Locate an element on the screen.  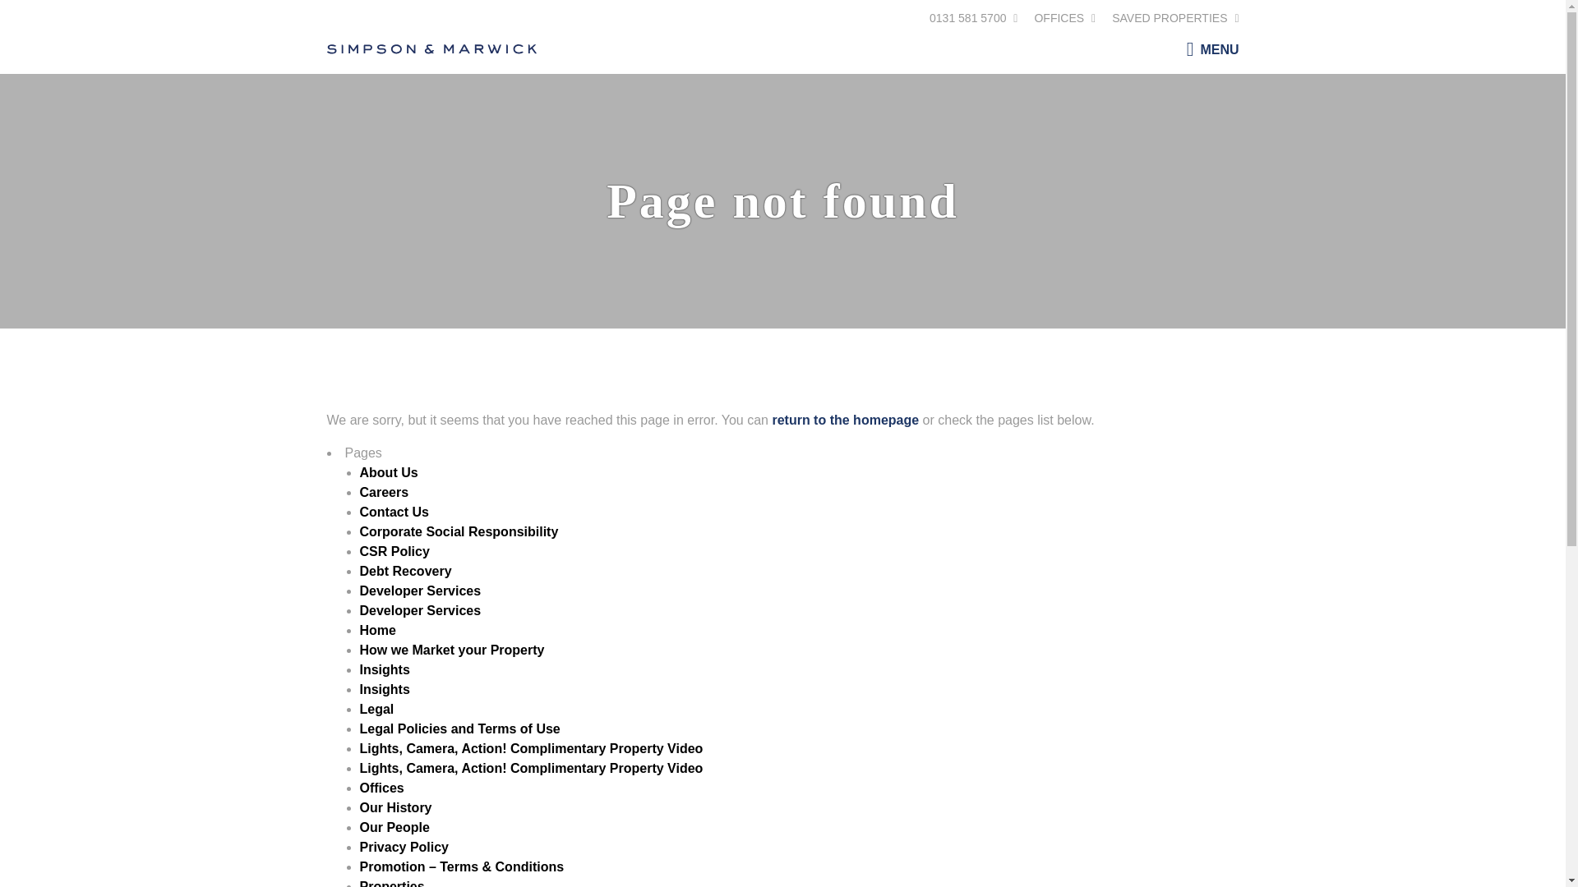
MENU is located at coordinates (1208, 48).